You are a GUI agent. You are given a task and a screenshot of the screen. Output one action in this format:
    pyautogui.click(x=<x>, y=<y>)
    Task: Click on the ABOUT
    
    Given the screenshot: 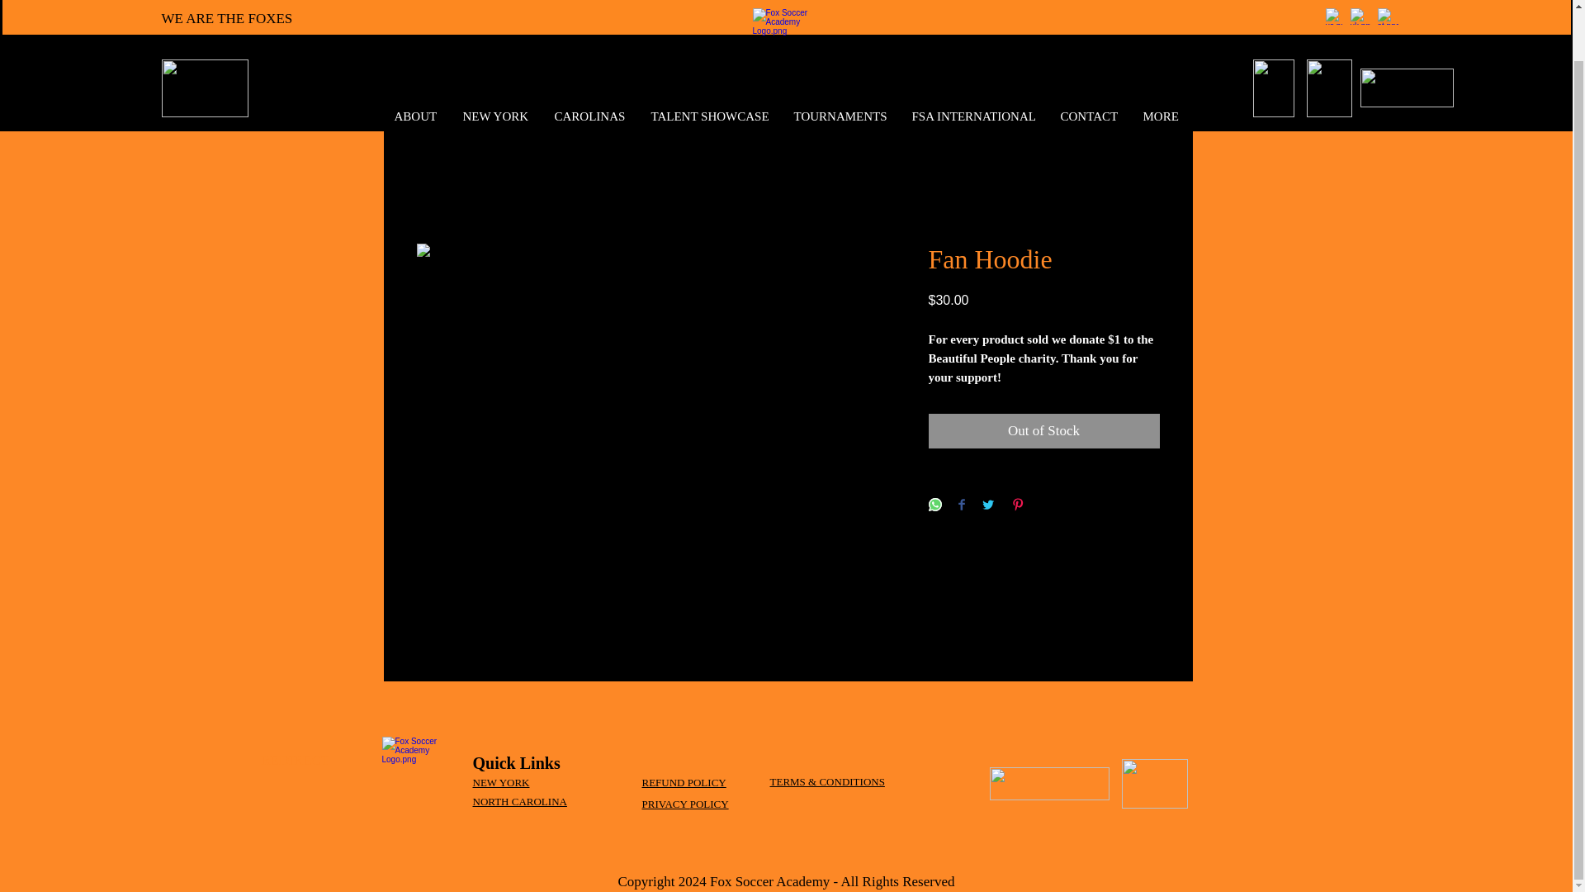 What is the action you would take?
    pyautogui.click(x=416, y=63)
    